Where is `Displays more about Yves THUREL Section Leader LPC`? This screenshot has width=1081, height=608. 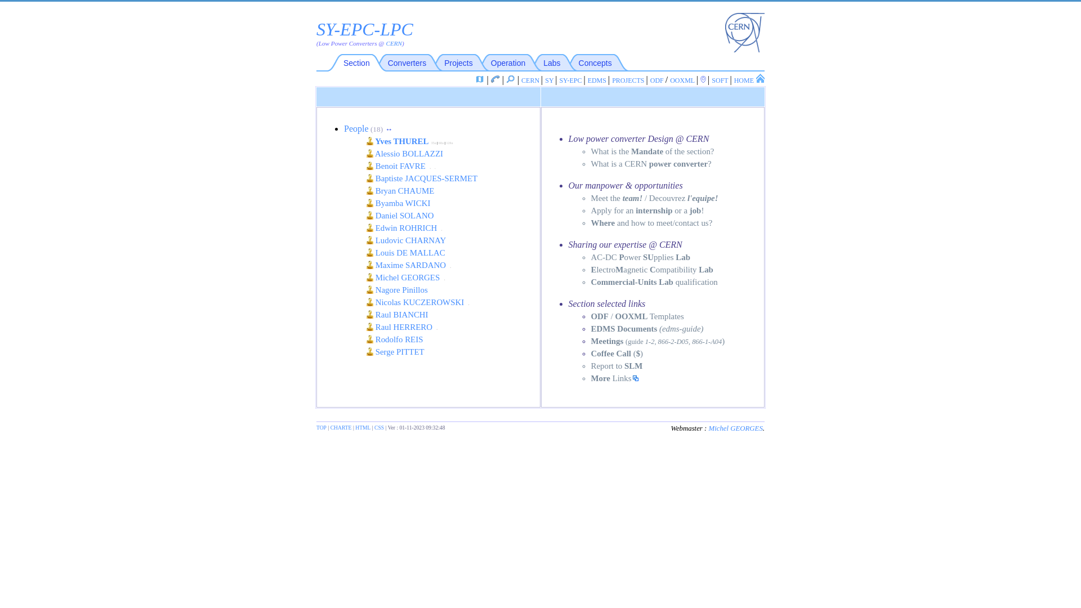
Displays more about Yves THUREL Section Leader LPC is located at coordinates (370, 141).